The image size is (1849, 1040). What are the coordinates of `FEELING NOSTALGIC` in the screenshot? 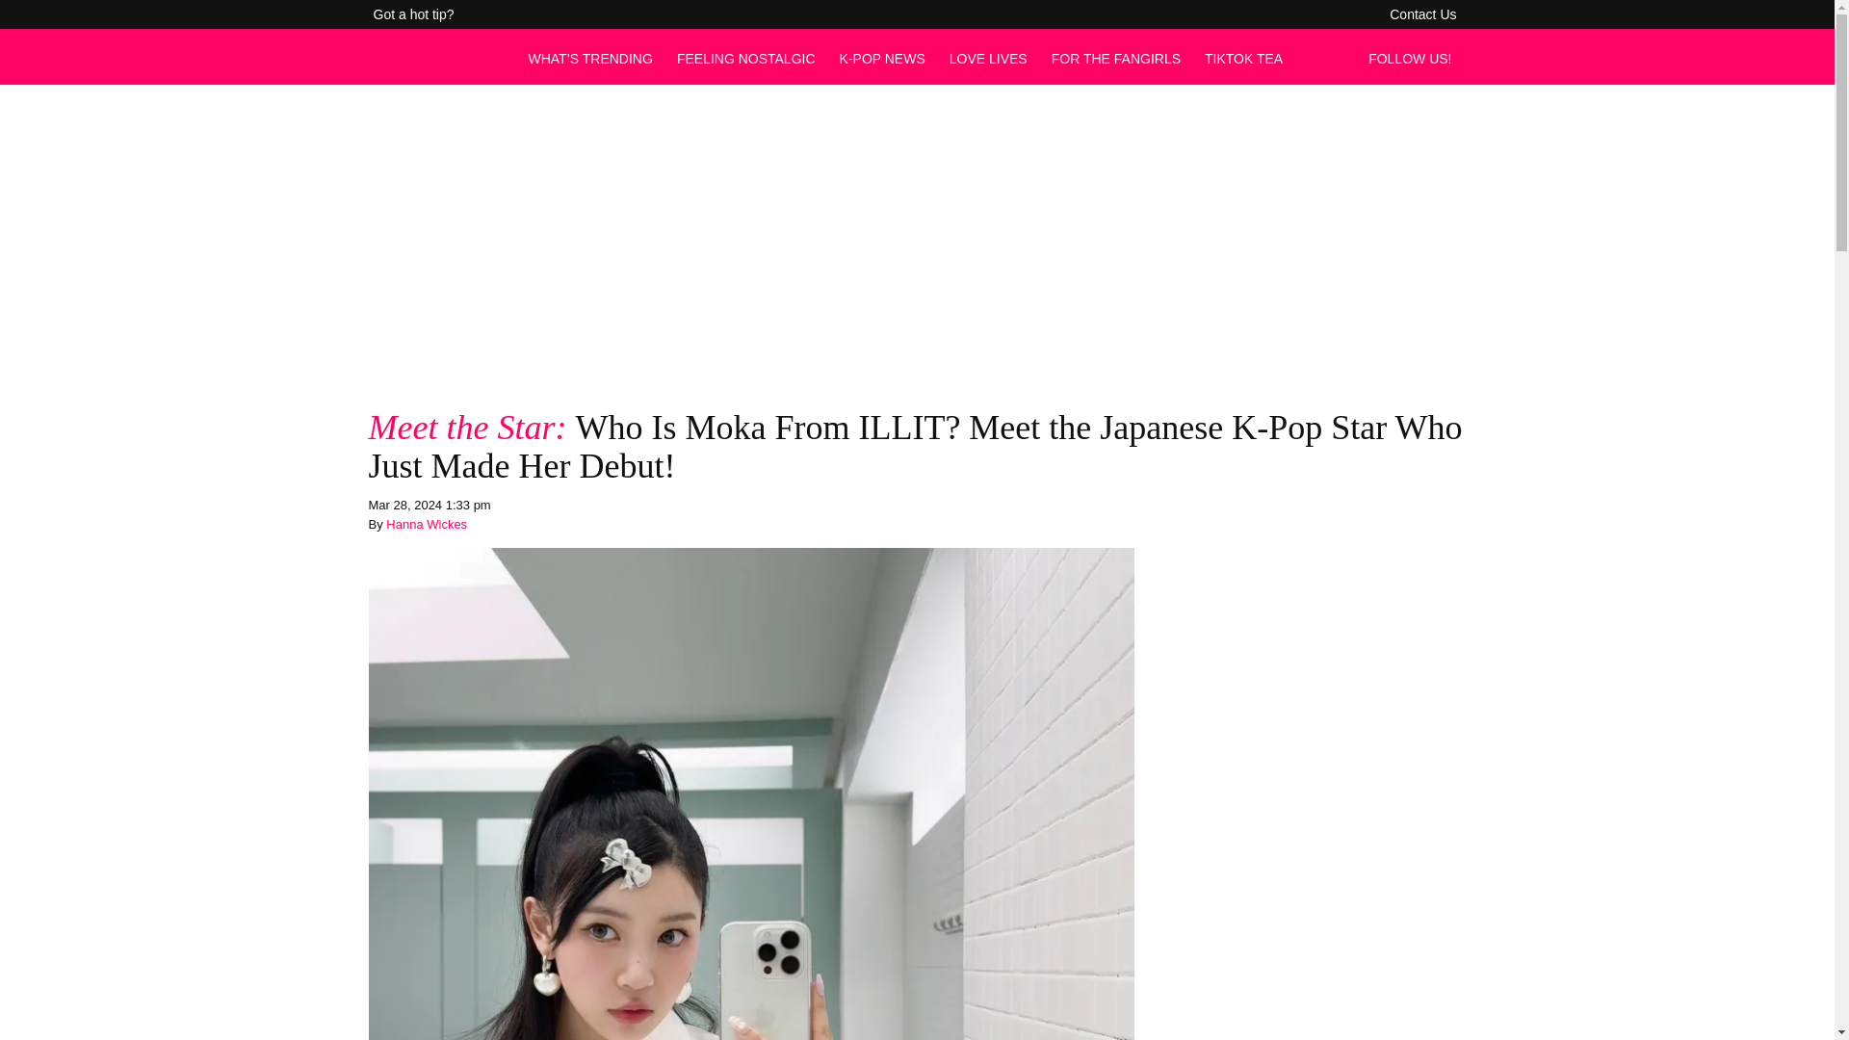 It's located at (745, 58).